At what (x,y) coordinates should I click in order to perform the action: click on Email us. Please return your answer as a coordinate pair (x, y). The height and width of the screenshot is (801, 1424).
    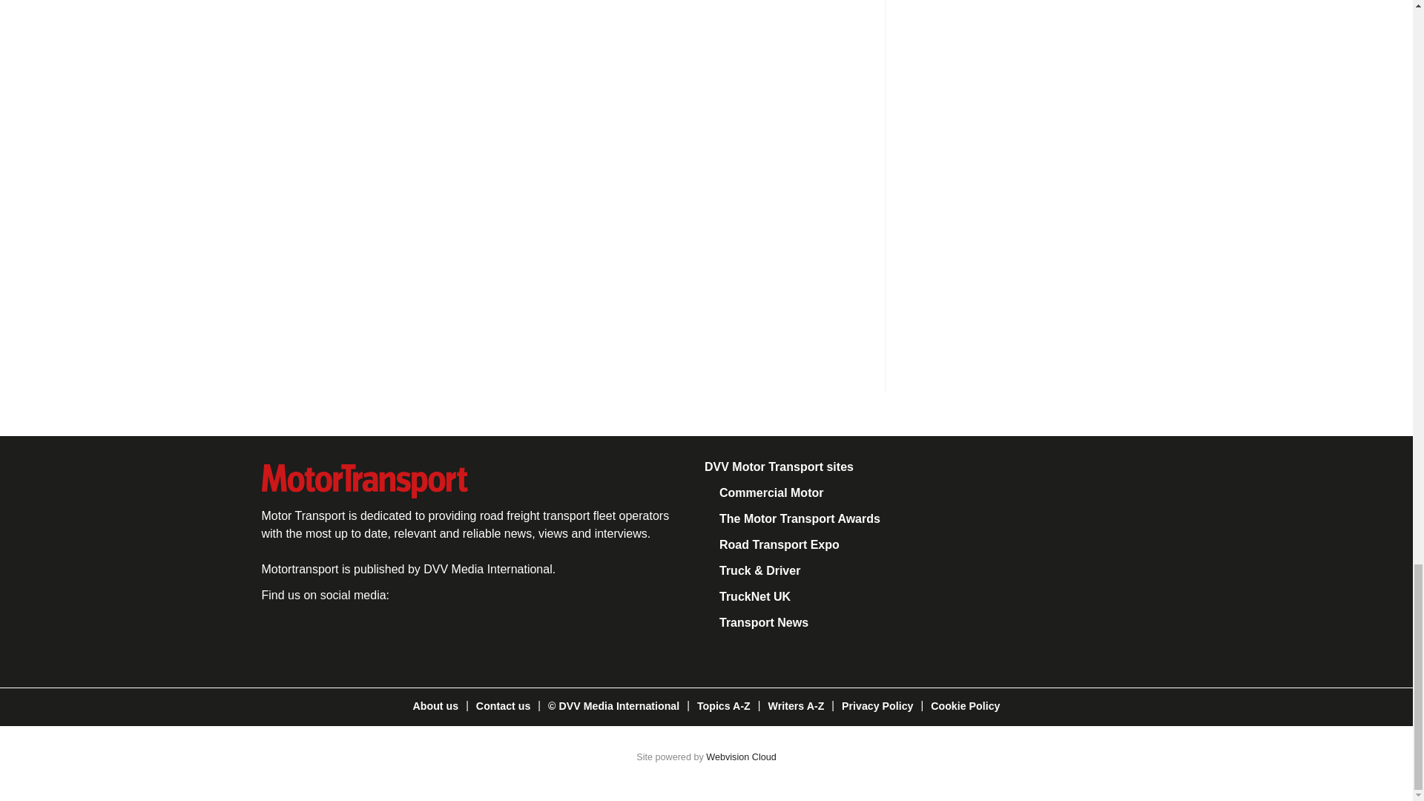
    Looking at the image, I should click on (429, 633).